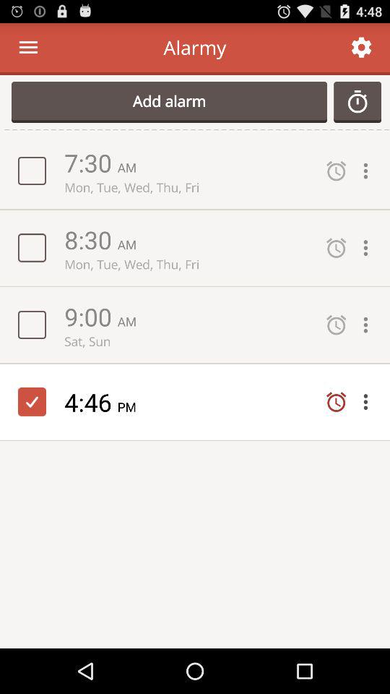  Describe the element at coordinates (169, 102) in the screenshot. I see `jump to the add alarm item` at that location.